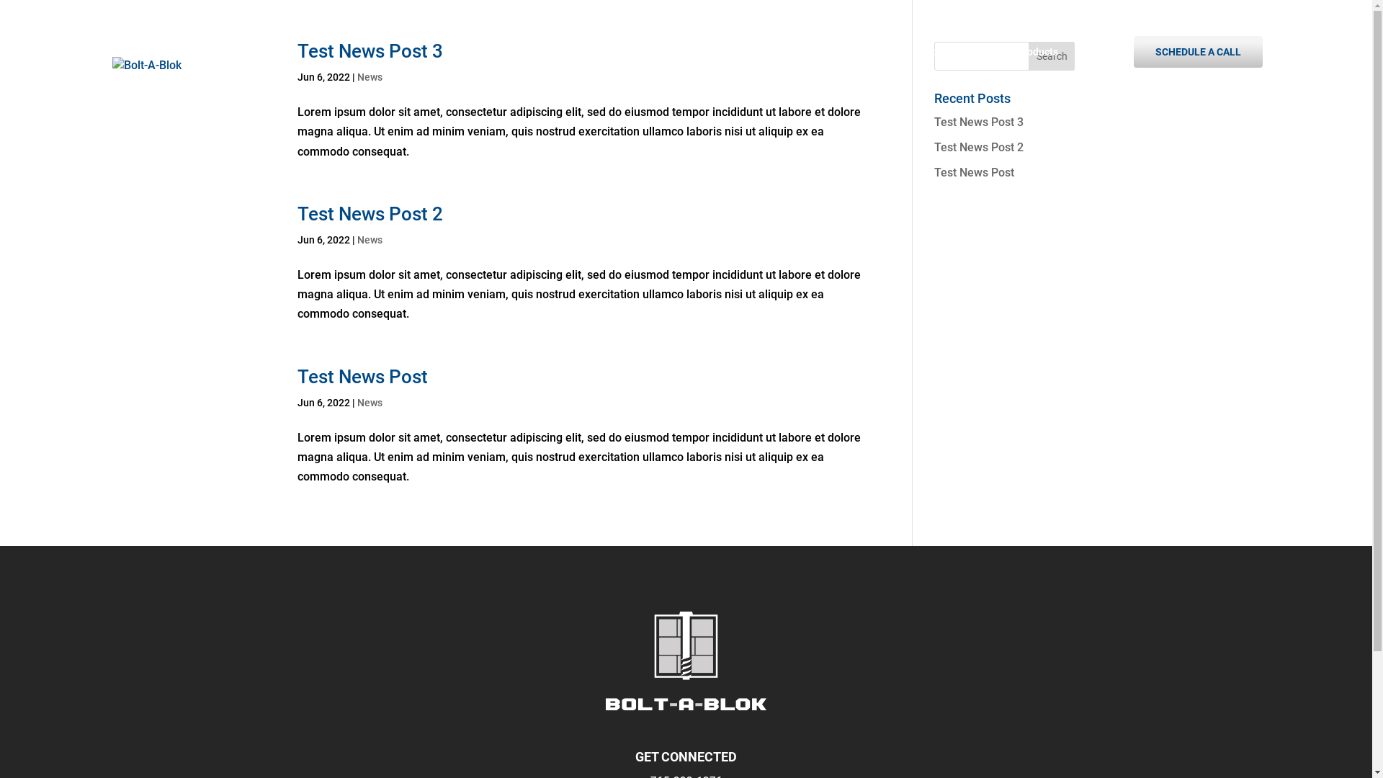  What do you see at coordinates (962, 72) in the screenshot?
I see `How It Works` at bounding box center [962, 72].